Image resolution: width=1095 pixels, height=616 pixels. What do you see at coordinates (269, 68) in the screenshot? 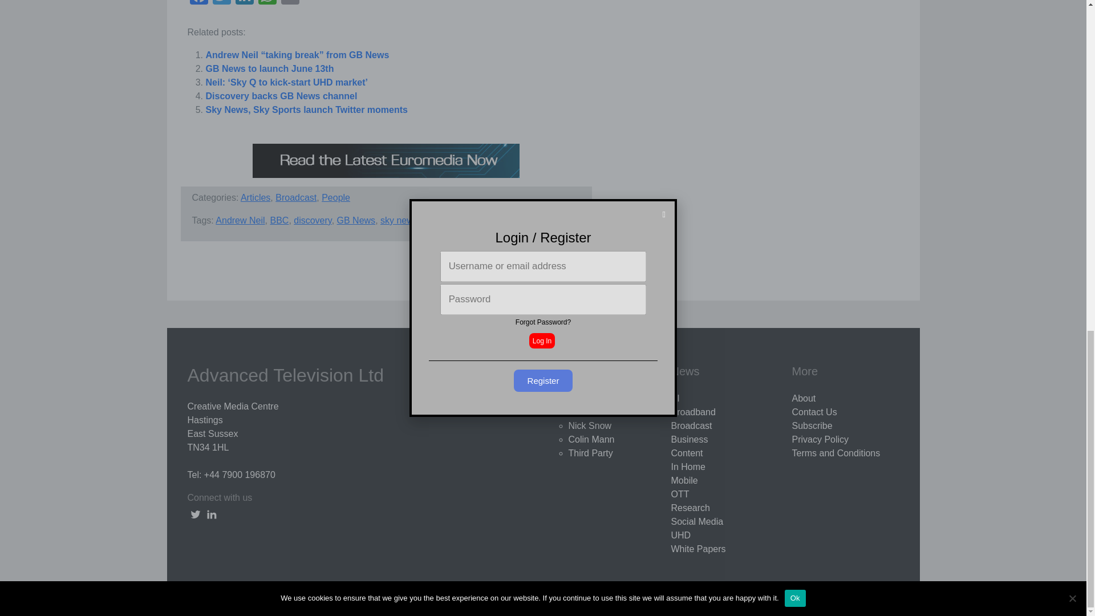
I see `GB News to launch June 13th` at bounding box center [269, 68].